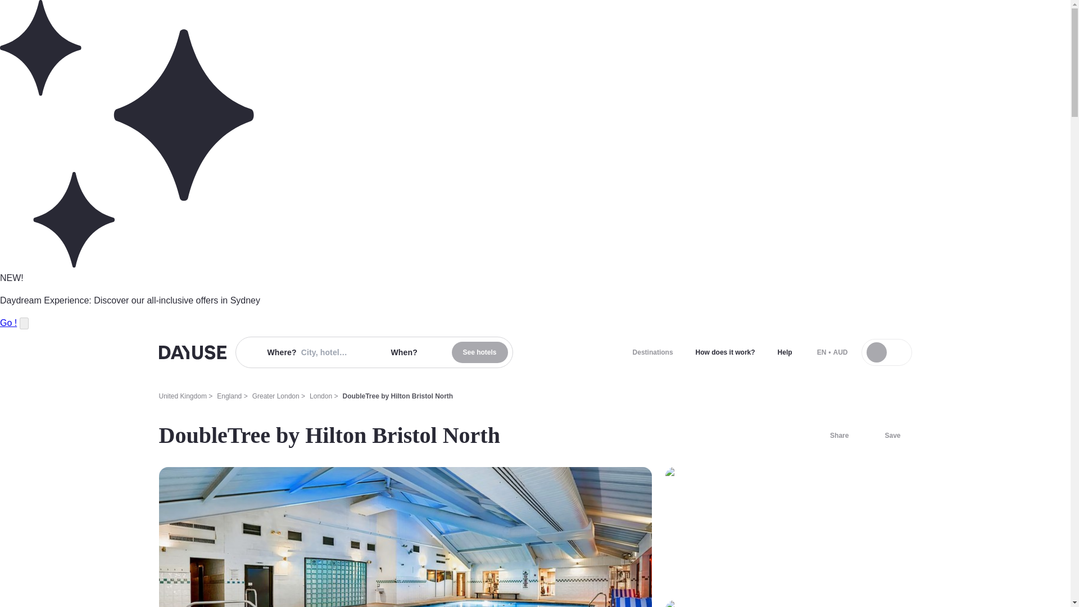  What do you see at coordinates (276, 396) in the screenshot?
I see `Greater London` at bounding box center [276, 396].